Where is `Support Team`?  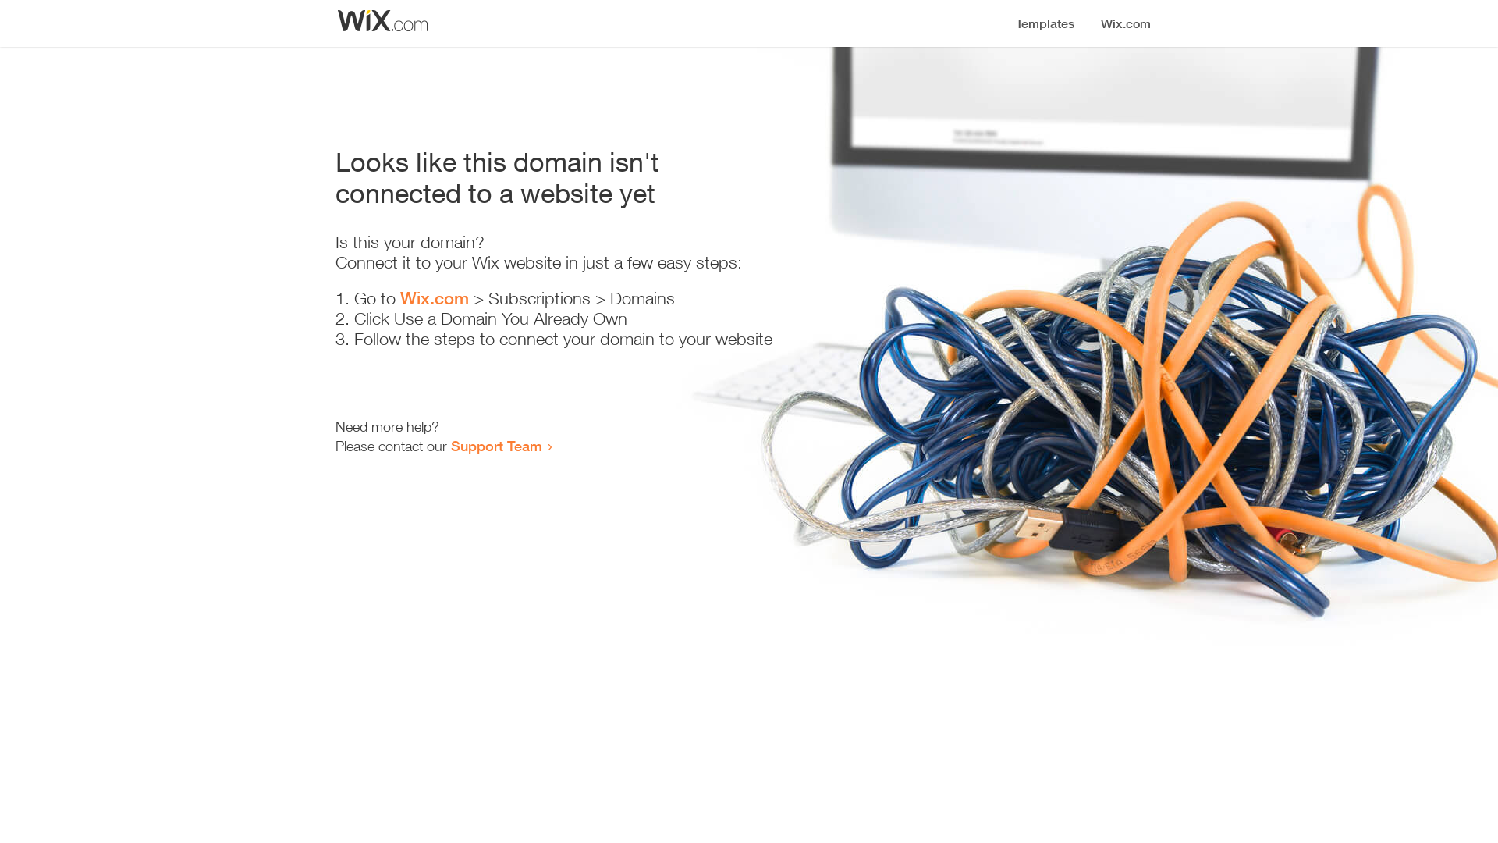 Support Team is located at coordinates (496, 446).